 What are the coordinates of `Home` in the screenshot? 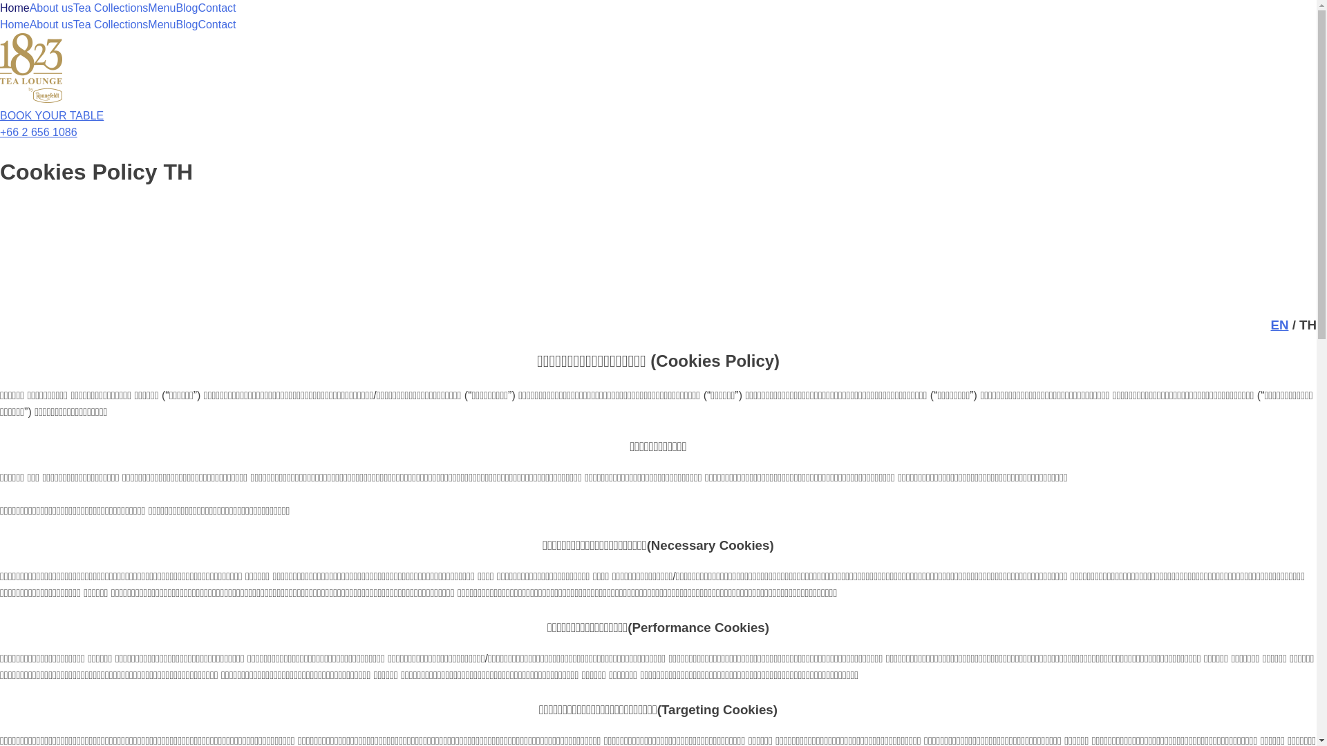 It's located at (15, 25).